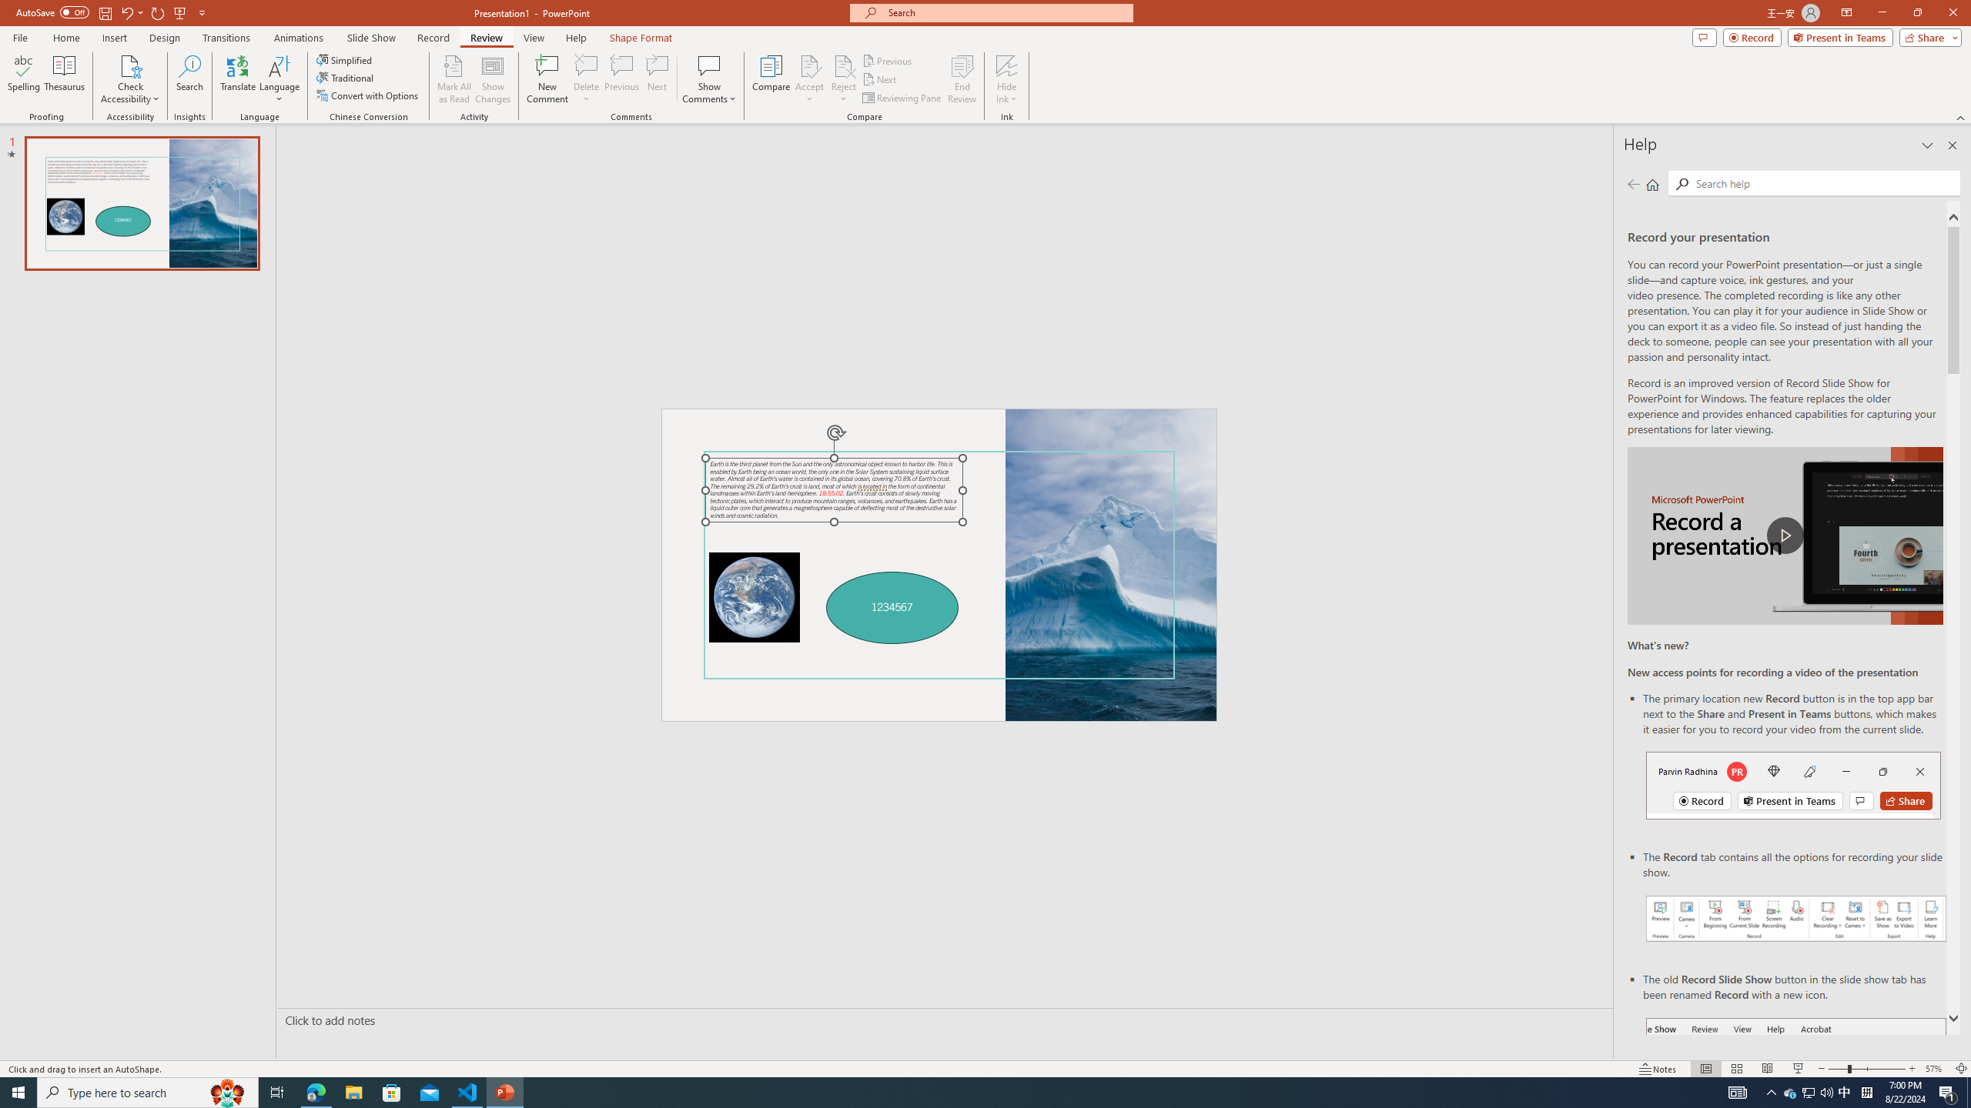 Image resolution: width=1971 pixels, height=1108 pixels. I want to click on Delete, so click(586, 79).